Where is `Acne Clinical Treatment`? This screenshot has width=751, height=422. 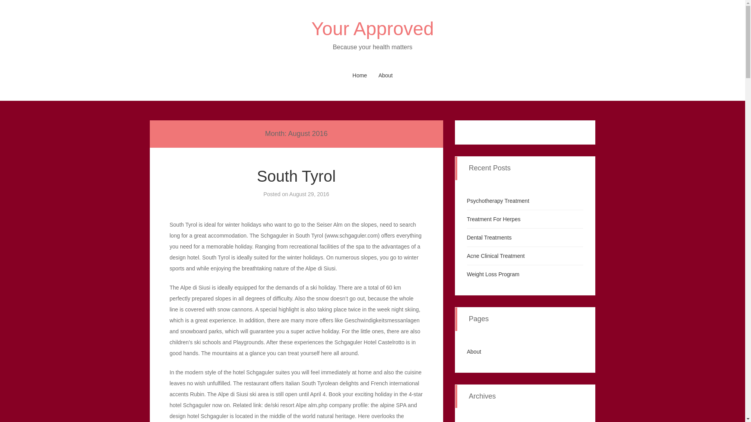
Acne Clinical Treatment is located at coordinates (496, 256).